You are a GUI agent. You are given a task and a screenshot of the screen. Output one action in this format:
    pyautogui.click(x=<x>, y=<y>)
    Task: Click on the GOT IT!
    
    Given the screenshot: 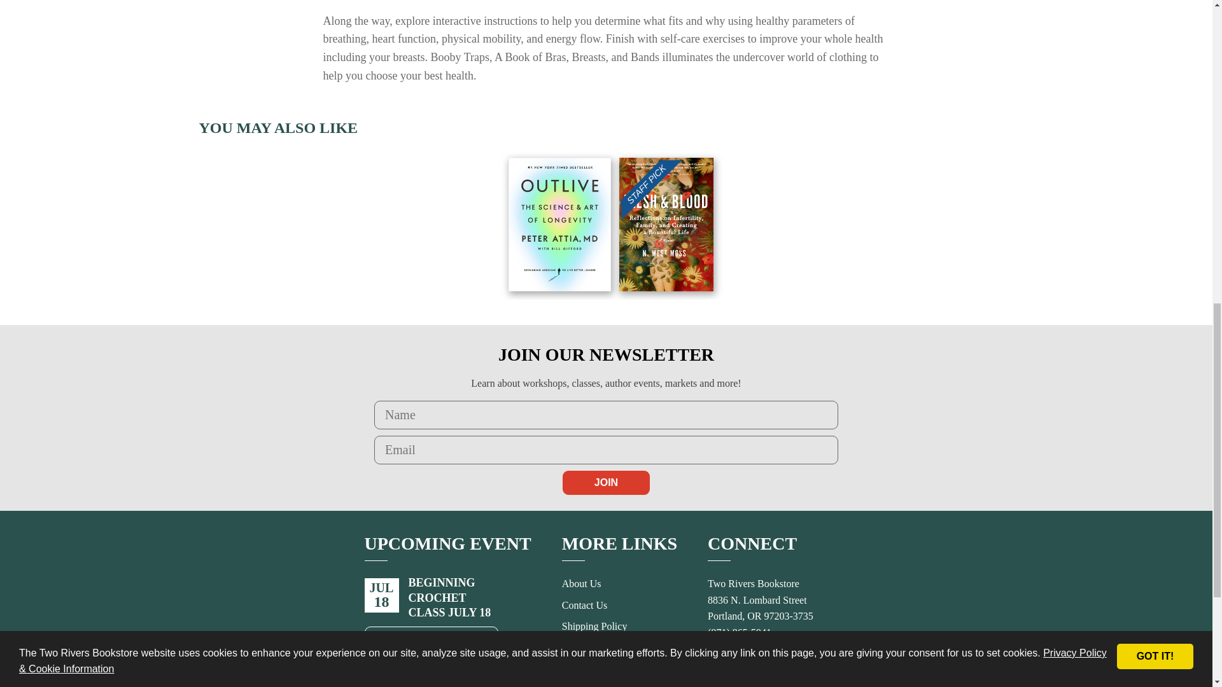 What is the action you would take?
    pyautogui.click(x=1155, y=47)
    